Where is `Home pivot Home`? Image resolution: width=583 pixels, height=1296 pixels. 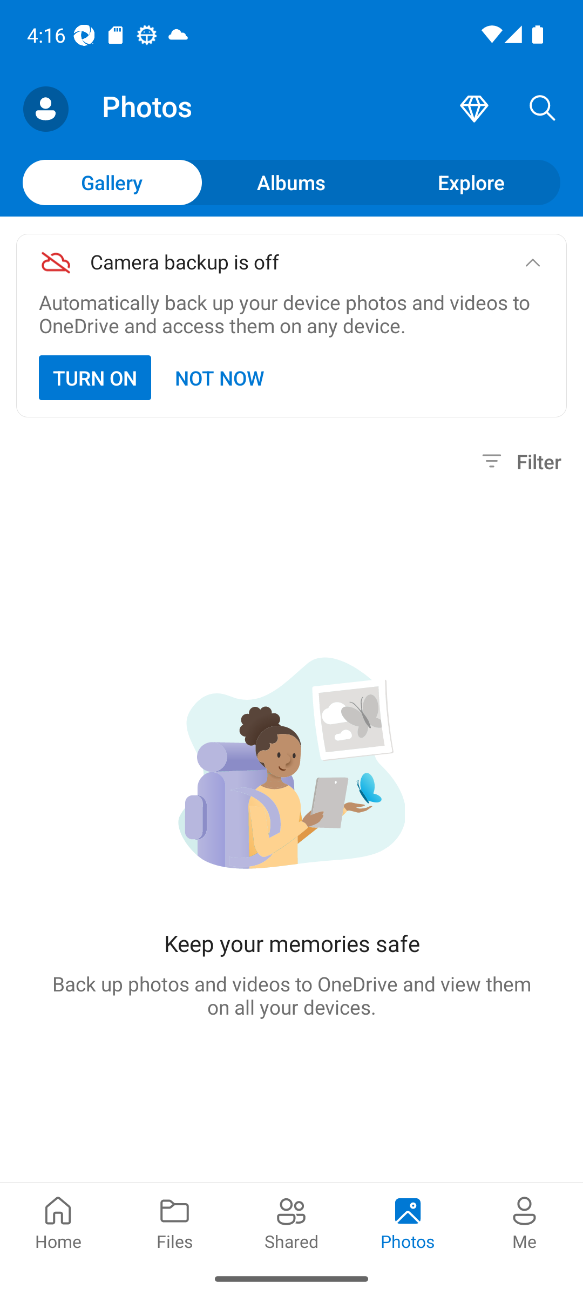 Home pivot Home is located at coordinates (58, 1221).